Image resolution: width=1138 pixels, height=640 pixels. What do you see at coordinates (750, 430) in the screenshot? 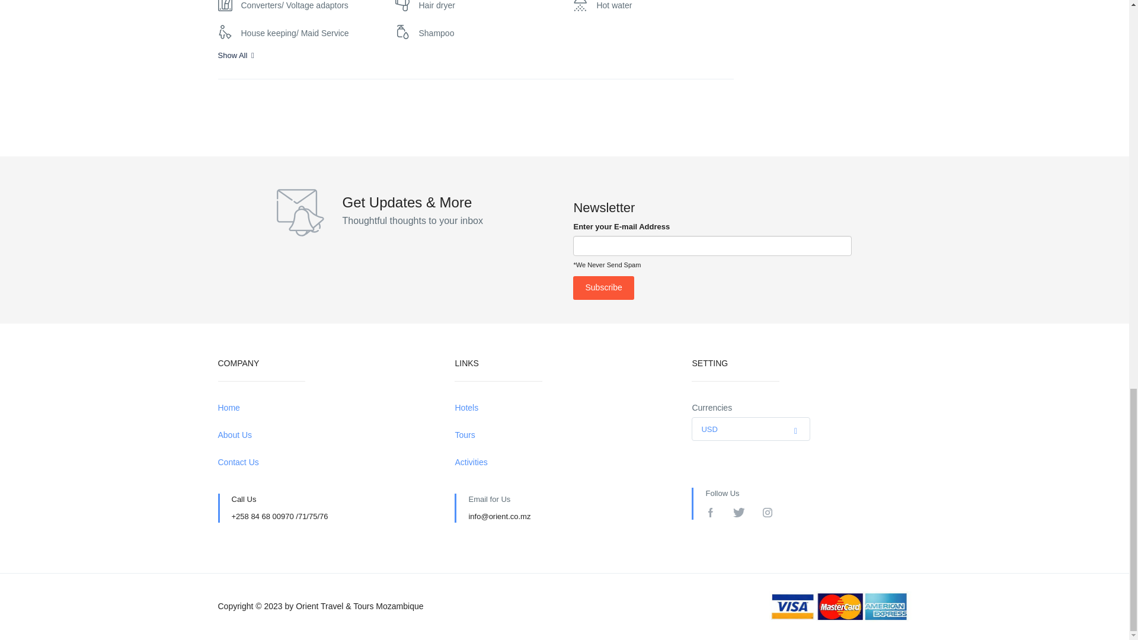
I see `USD` at bounding box center [750, 430].